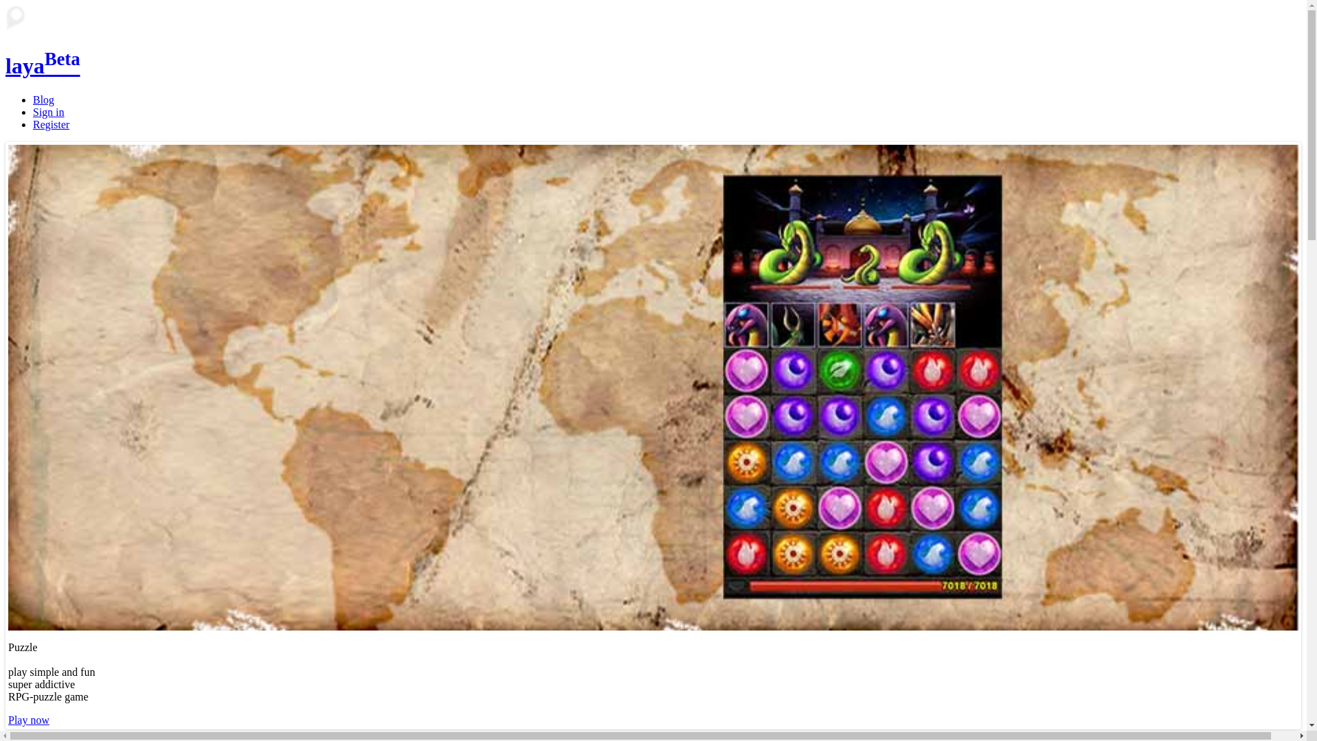 The height and width of the screenshot is (741, 1317). I want to click on Blog, so click(44, 100).